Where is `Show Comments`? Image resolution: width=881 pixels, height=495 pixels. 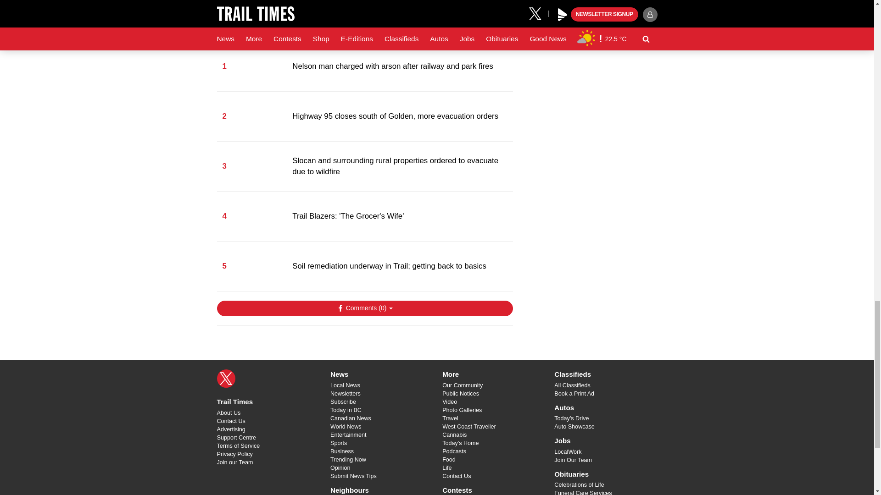
Show Comments is located at coordinates (364, 308).